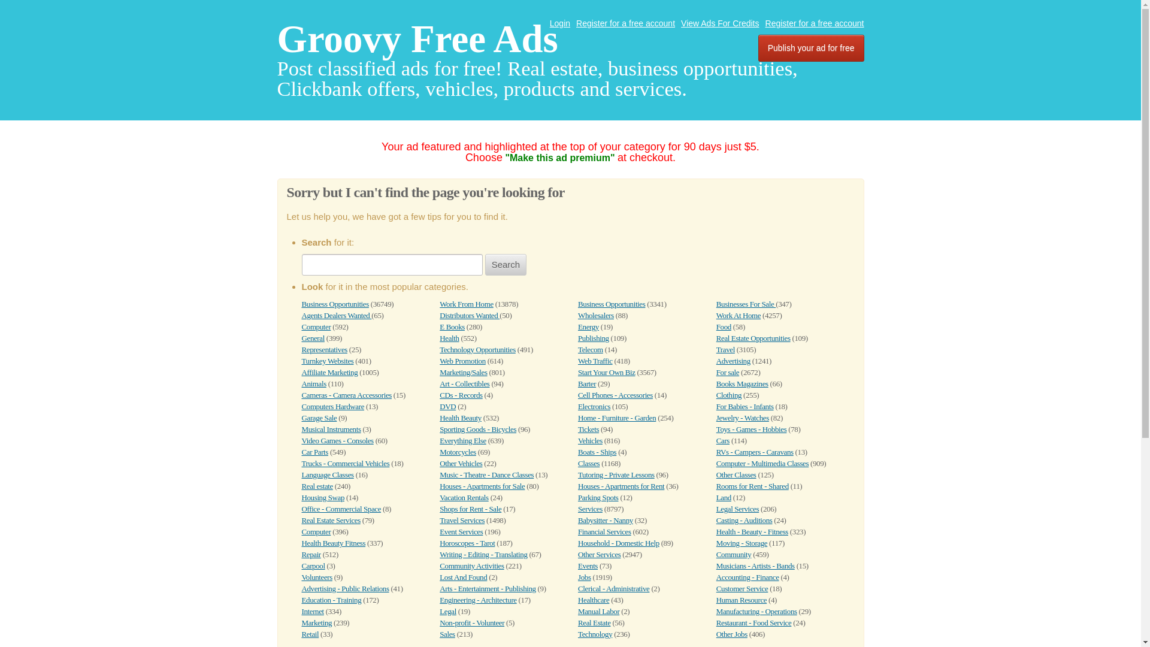 This screenshot has height=647, width=1150. What do you see at coordinates (746, 304) in the screenshot?
I see `Businesses For Sale` at bounding box center [746, 304].